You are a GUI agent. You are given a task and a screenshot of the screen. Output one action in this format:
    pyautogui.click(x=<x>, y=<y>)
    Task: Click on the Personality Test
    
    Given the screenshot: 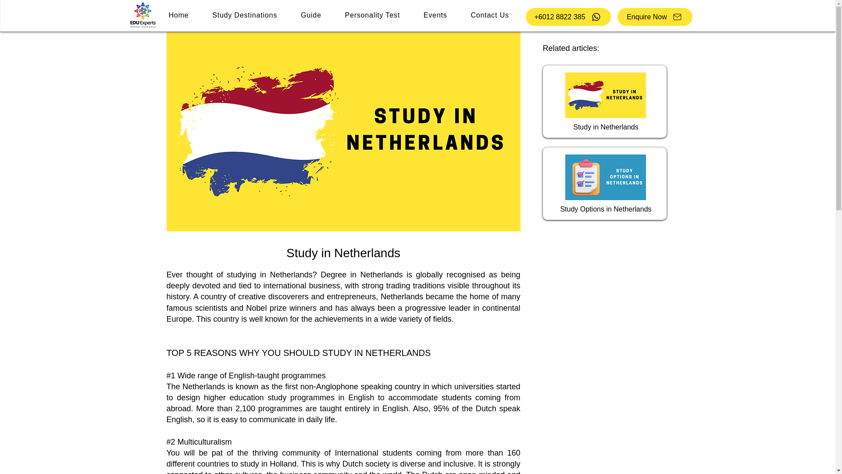 What is the action you would take?
    pyautogui.click(x=373, y=15)
    